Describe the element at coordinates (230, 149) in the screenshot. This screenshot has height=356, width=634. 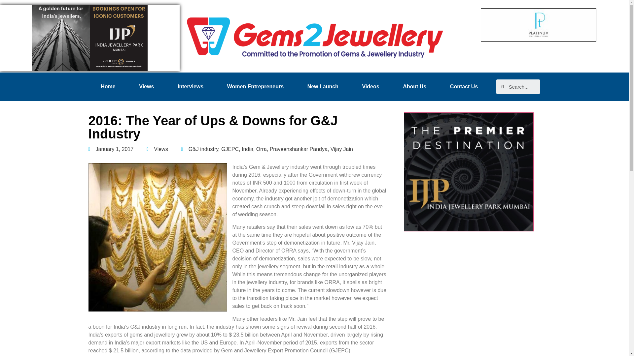
I see `GJEPC` at that location.